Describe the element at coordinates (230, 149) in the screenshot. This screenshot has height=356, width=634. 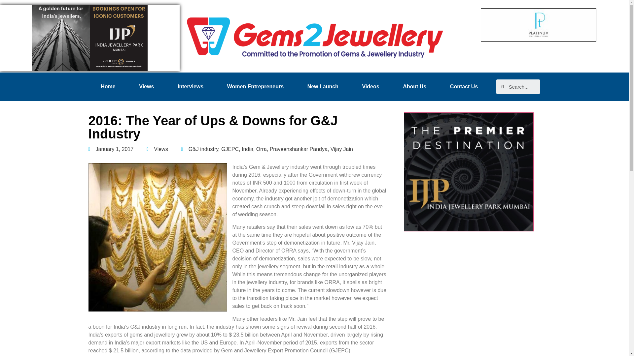
I see `GJEPC` at that location.